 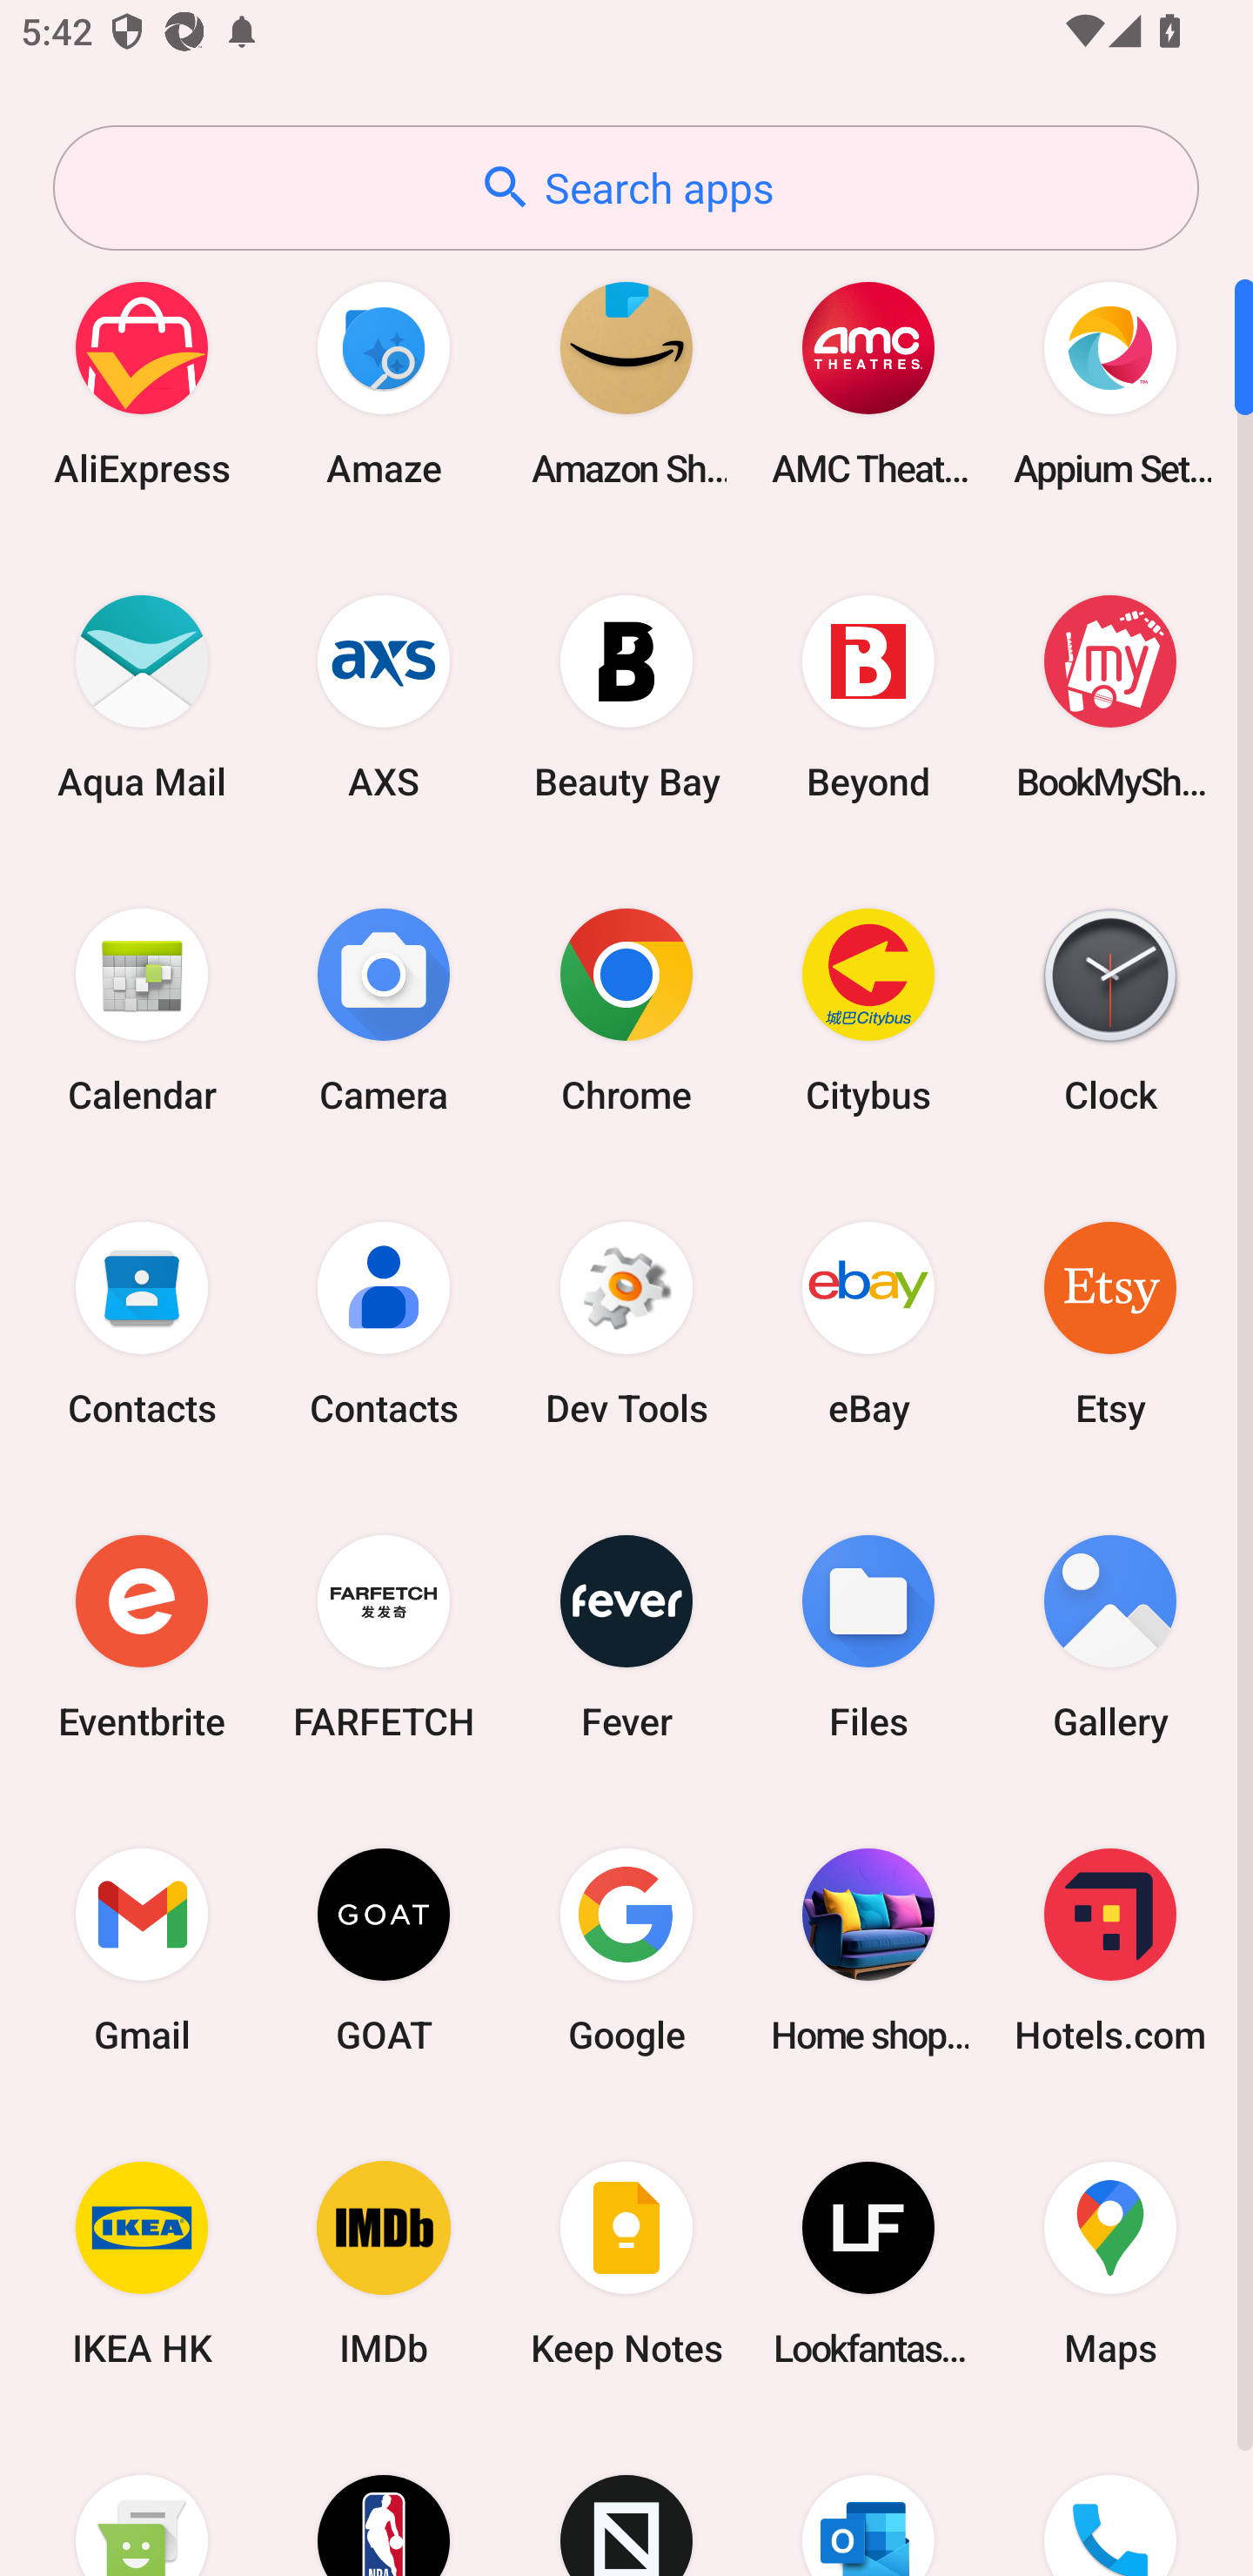 I want to click on FARFETCH, so click(x=384, y=1636).